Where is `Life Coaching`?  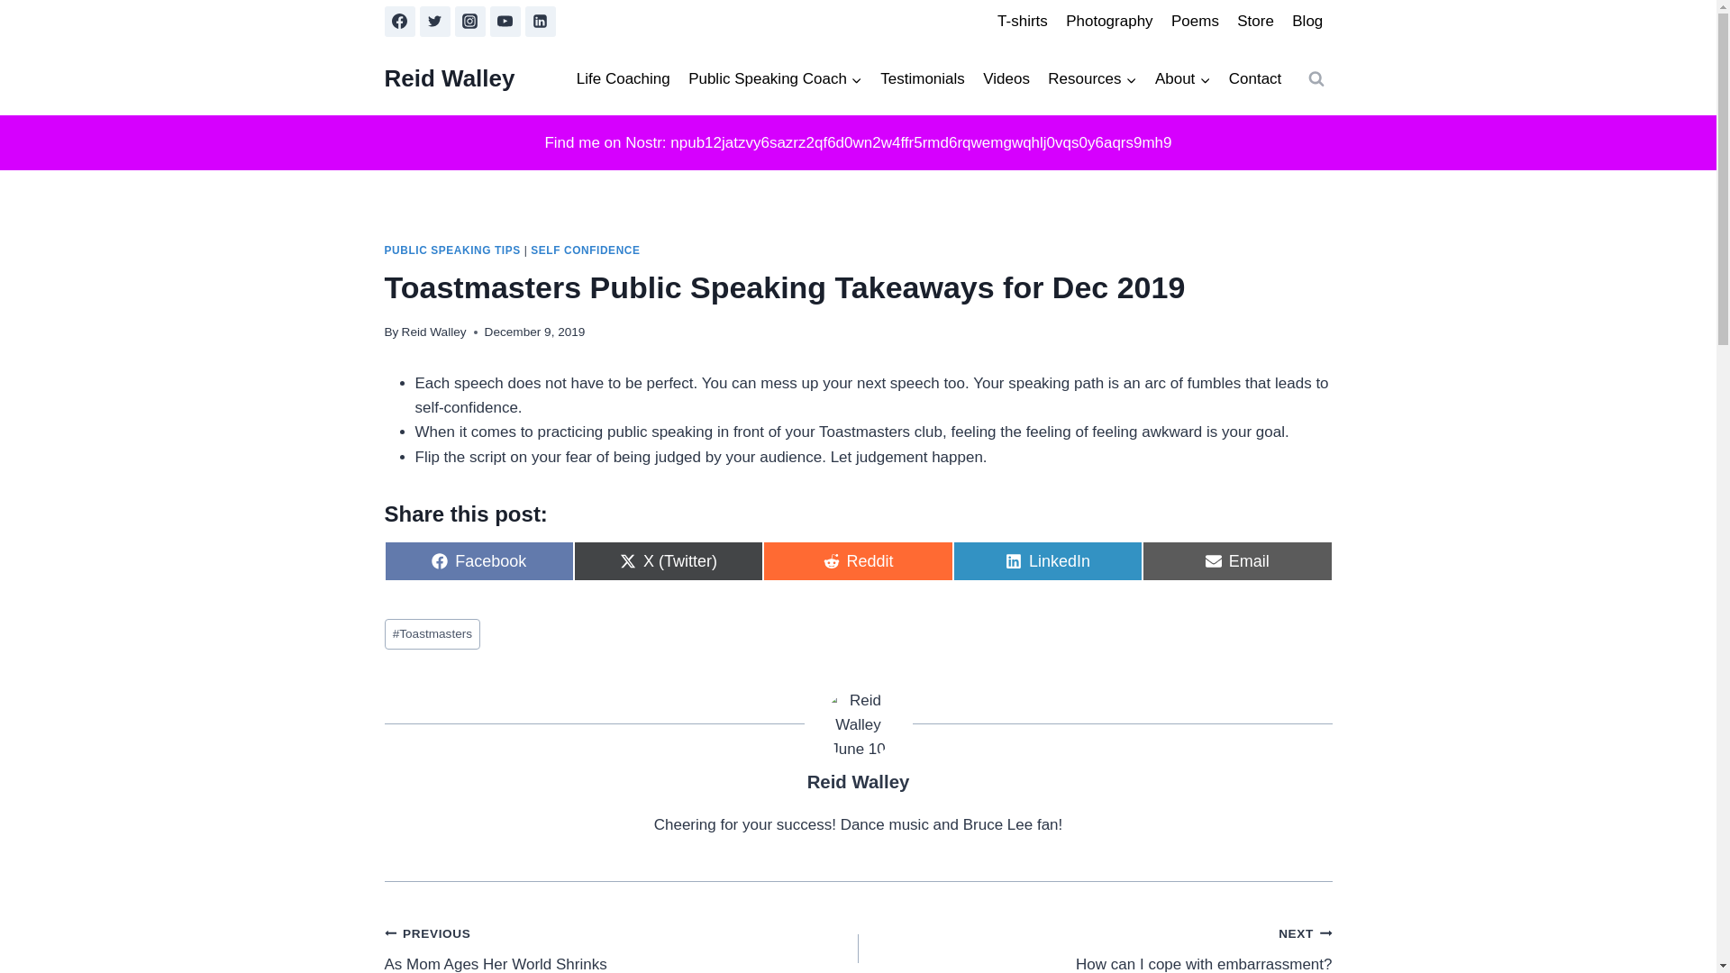
Life Coaching is located at coordinates (624, 79).